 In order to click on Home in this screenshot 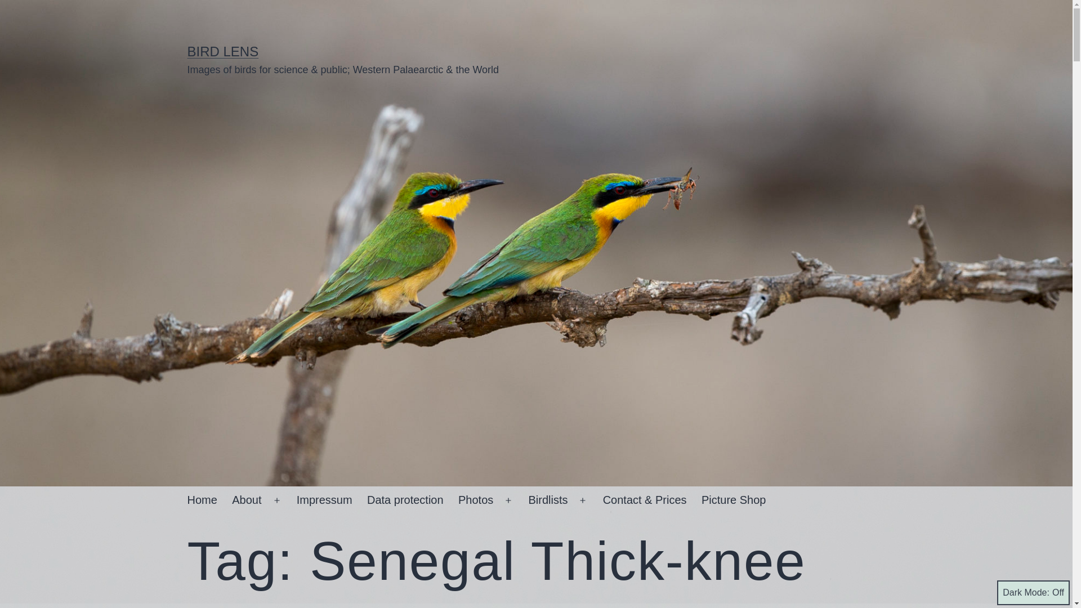, I will do `click(202, 500)`.